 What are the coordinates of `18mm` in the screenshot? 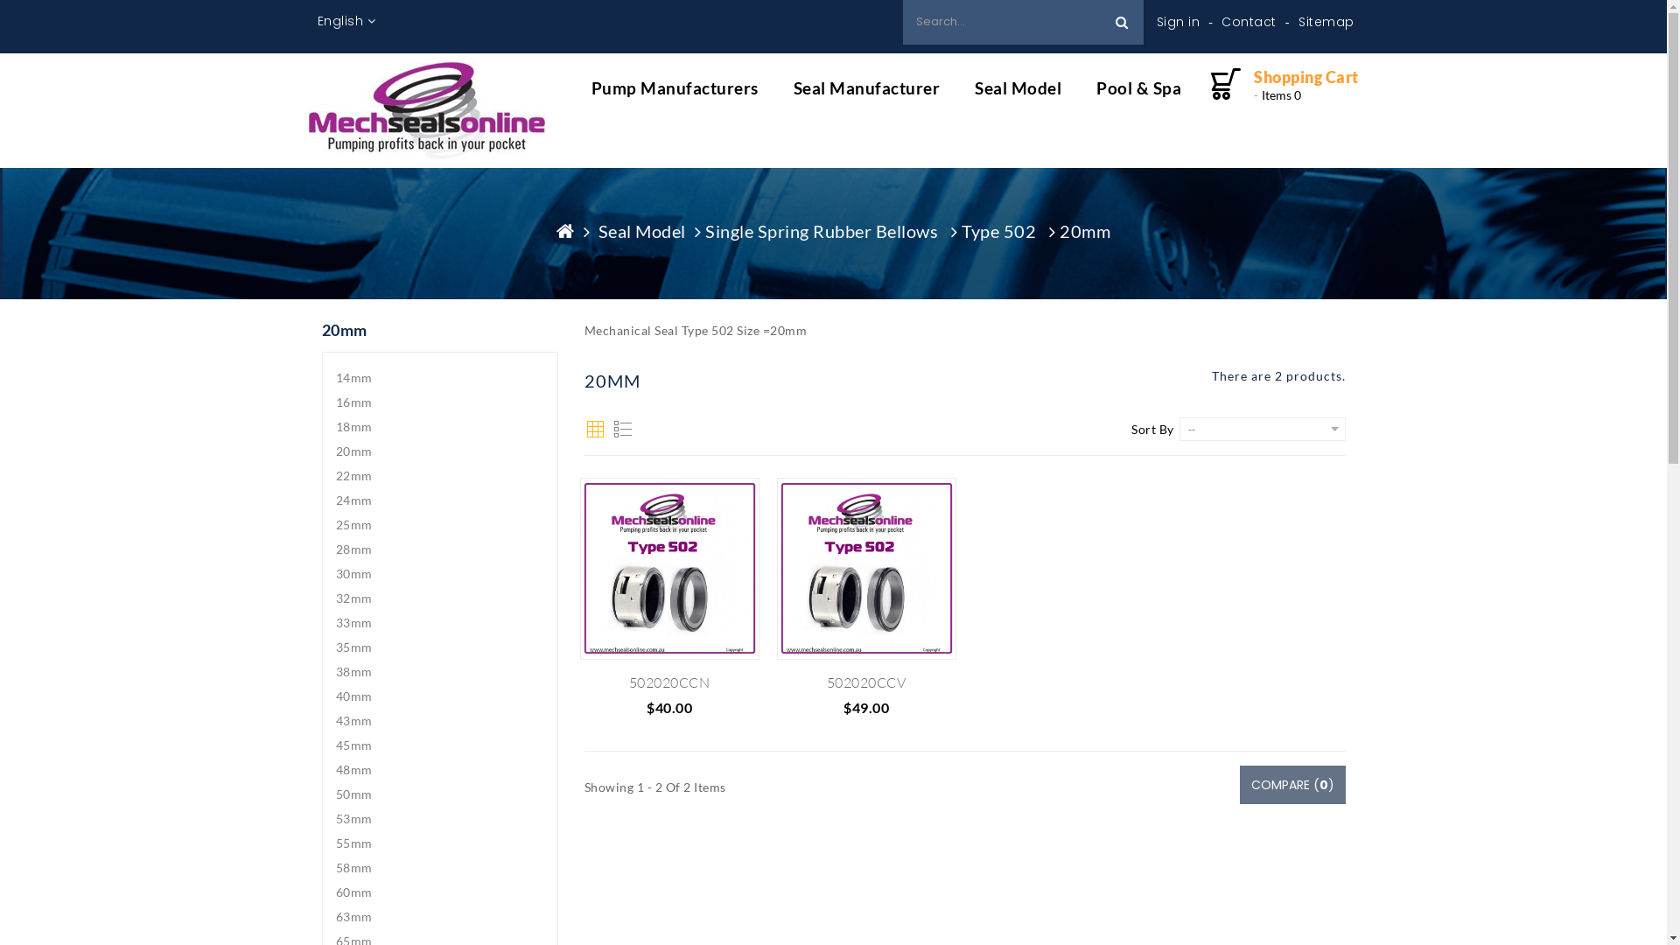 It's located at (440, 427).